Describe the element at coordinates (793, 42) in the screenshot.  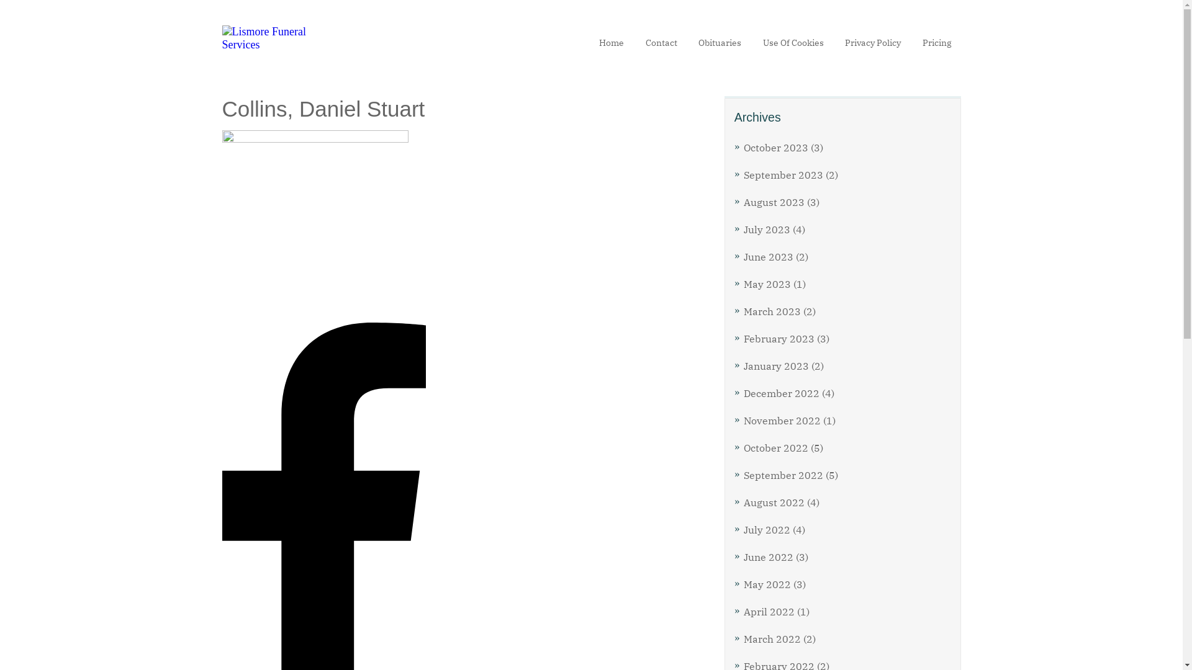
I see `Use Of Cookies` at that location.